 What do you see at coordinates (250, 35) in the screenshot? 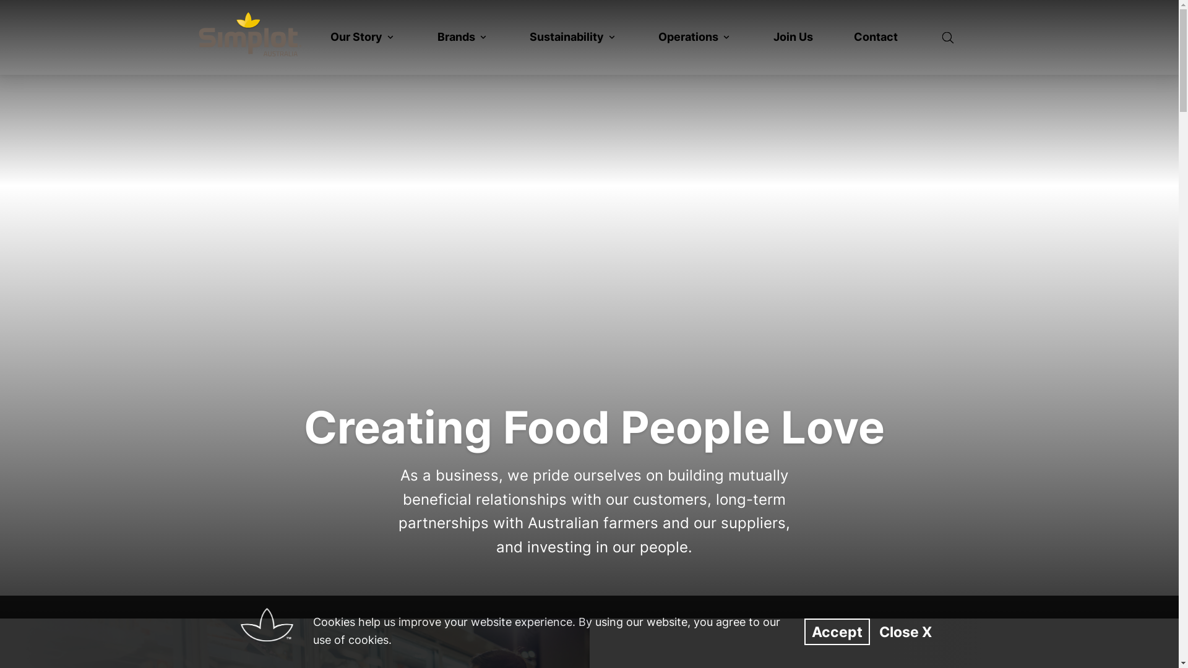
I see `Logo` at bounding box center [250, 35].